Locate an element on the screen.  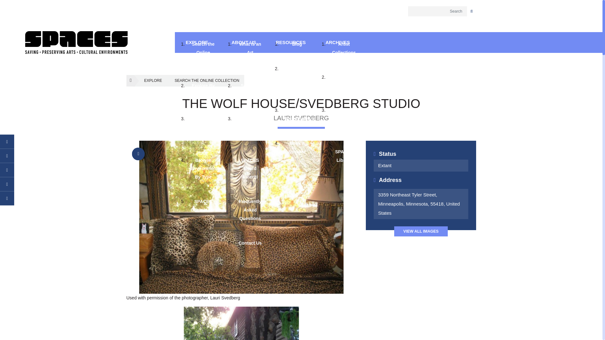
EXPLORE is located at coordinates (197, 42).